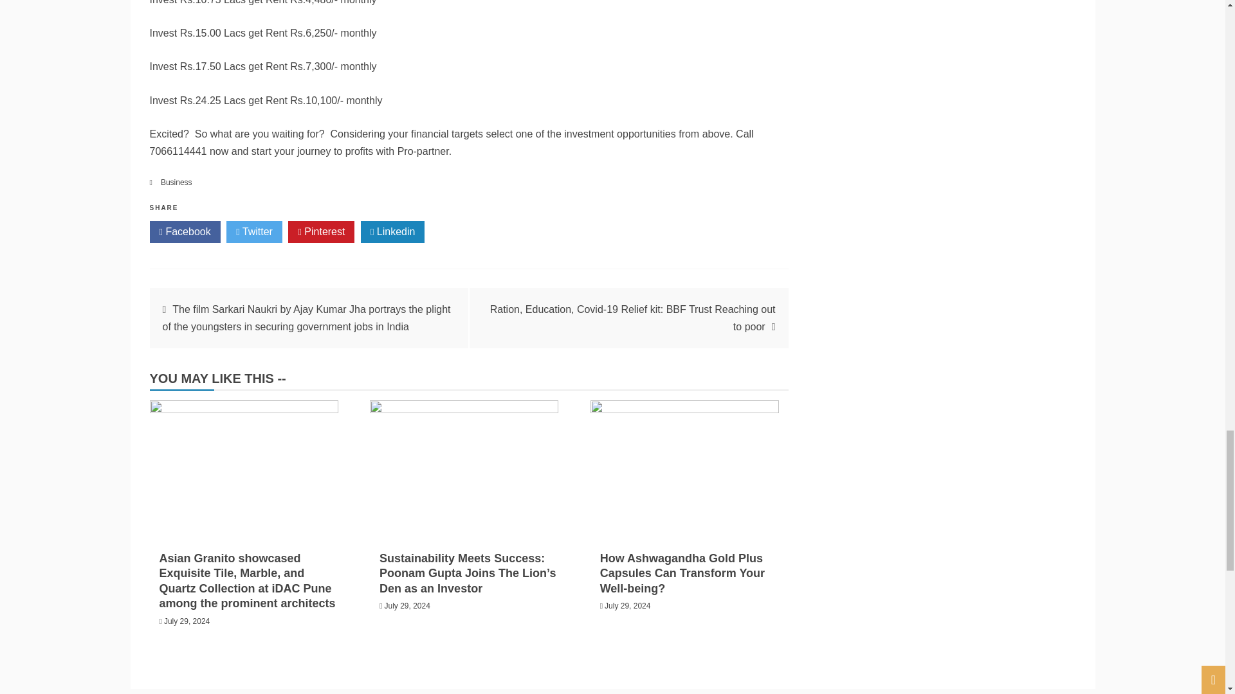 Image resolution: width=1235 pixels, height=694 pixels. I want to click on Twitter, so click(254, 232).